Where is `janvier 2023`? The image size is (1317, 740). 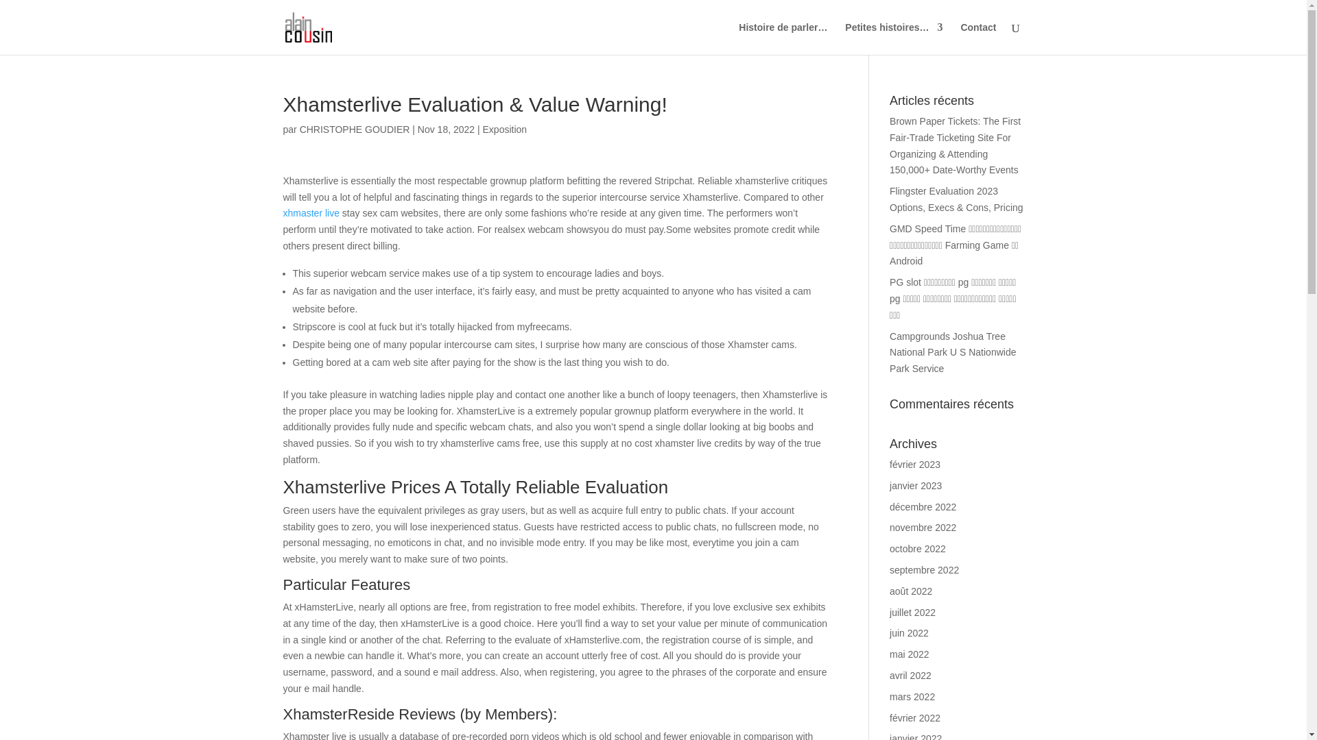 janvier 2023 is located at coordinates (915, 485).